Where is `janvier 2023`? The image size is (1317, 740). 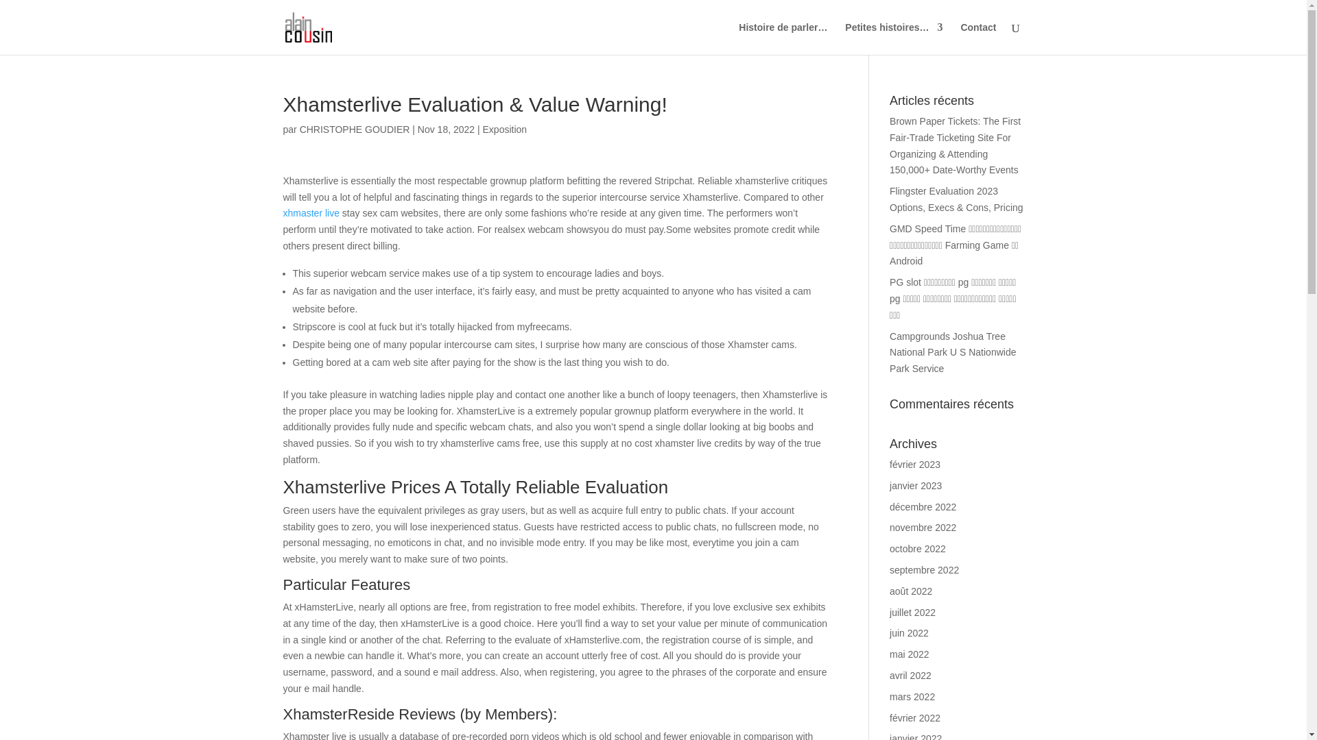 janvier 2023 is located at coordinates (915, 485).